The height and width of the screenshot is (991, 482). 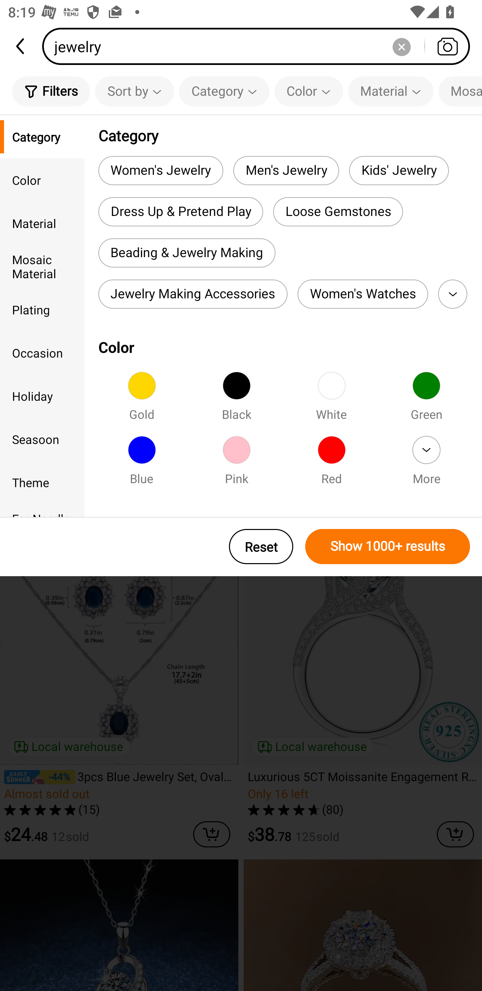 I want to click on Dress Up & Pretend Play, so click(x=181, y=212).